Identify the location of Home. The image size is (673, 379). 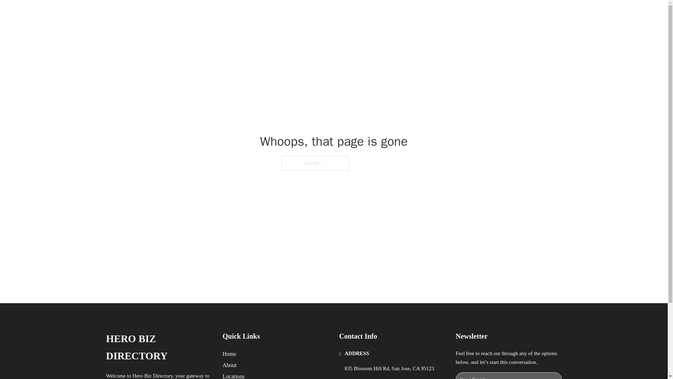
(229, 354).